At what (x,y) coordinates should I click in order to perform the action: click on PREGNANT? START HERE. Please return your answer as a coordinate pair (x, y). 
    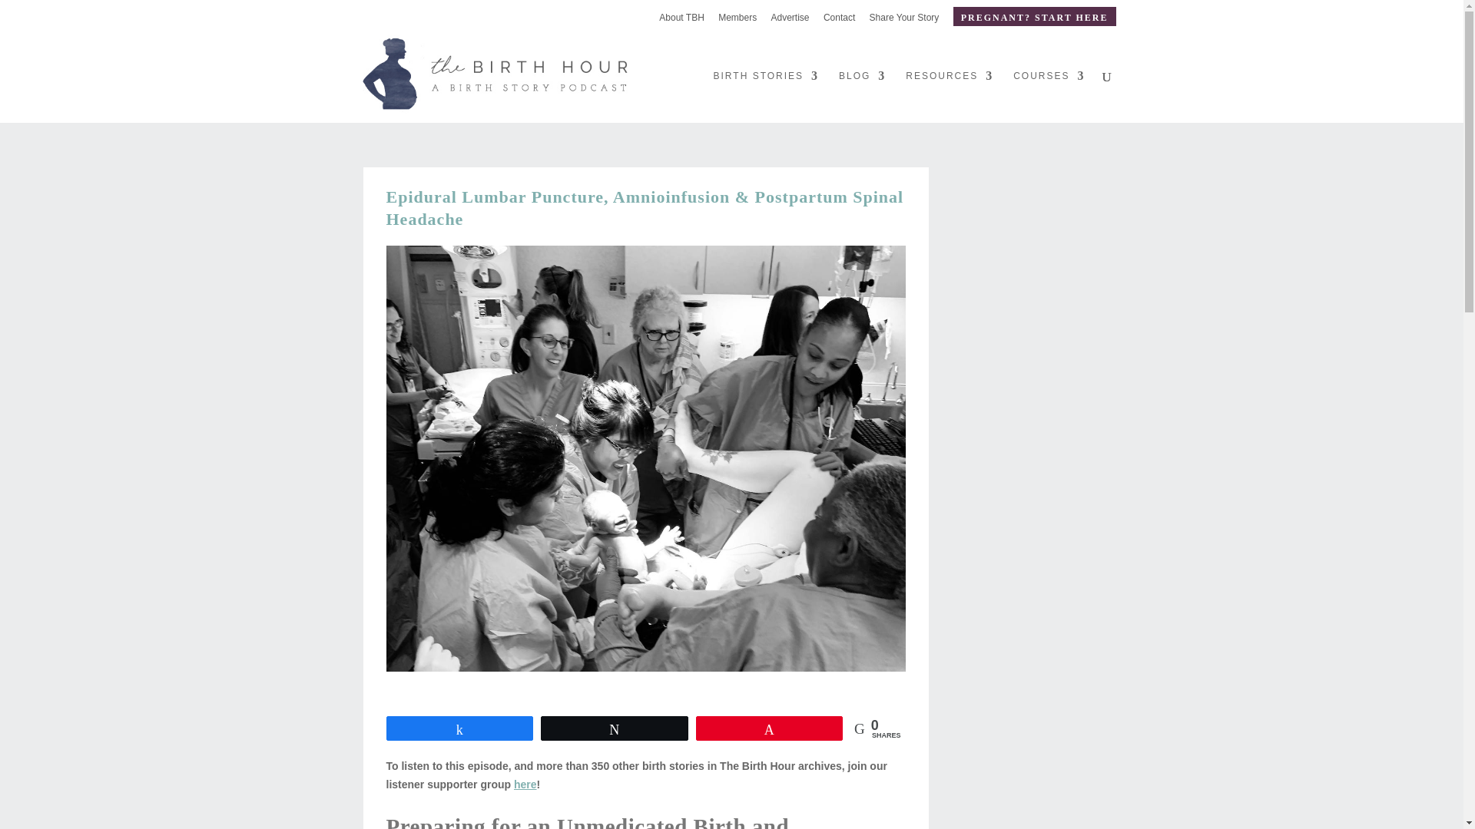
    Looking at the image, I should click on (1034, 15).